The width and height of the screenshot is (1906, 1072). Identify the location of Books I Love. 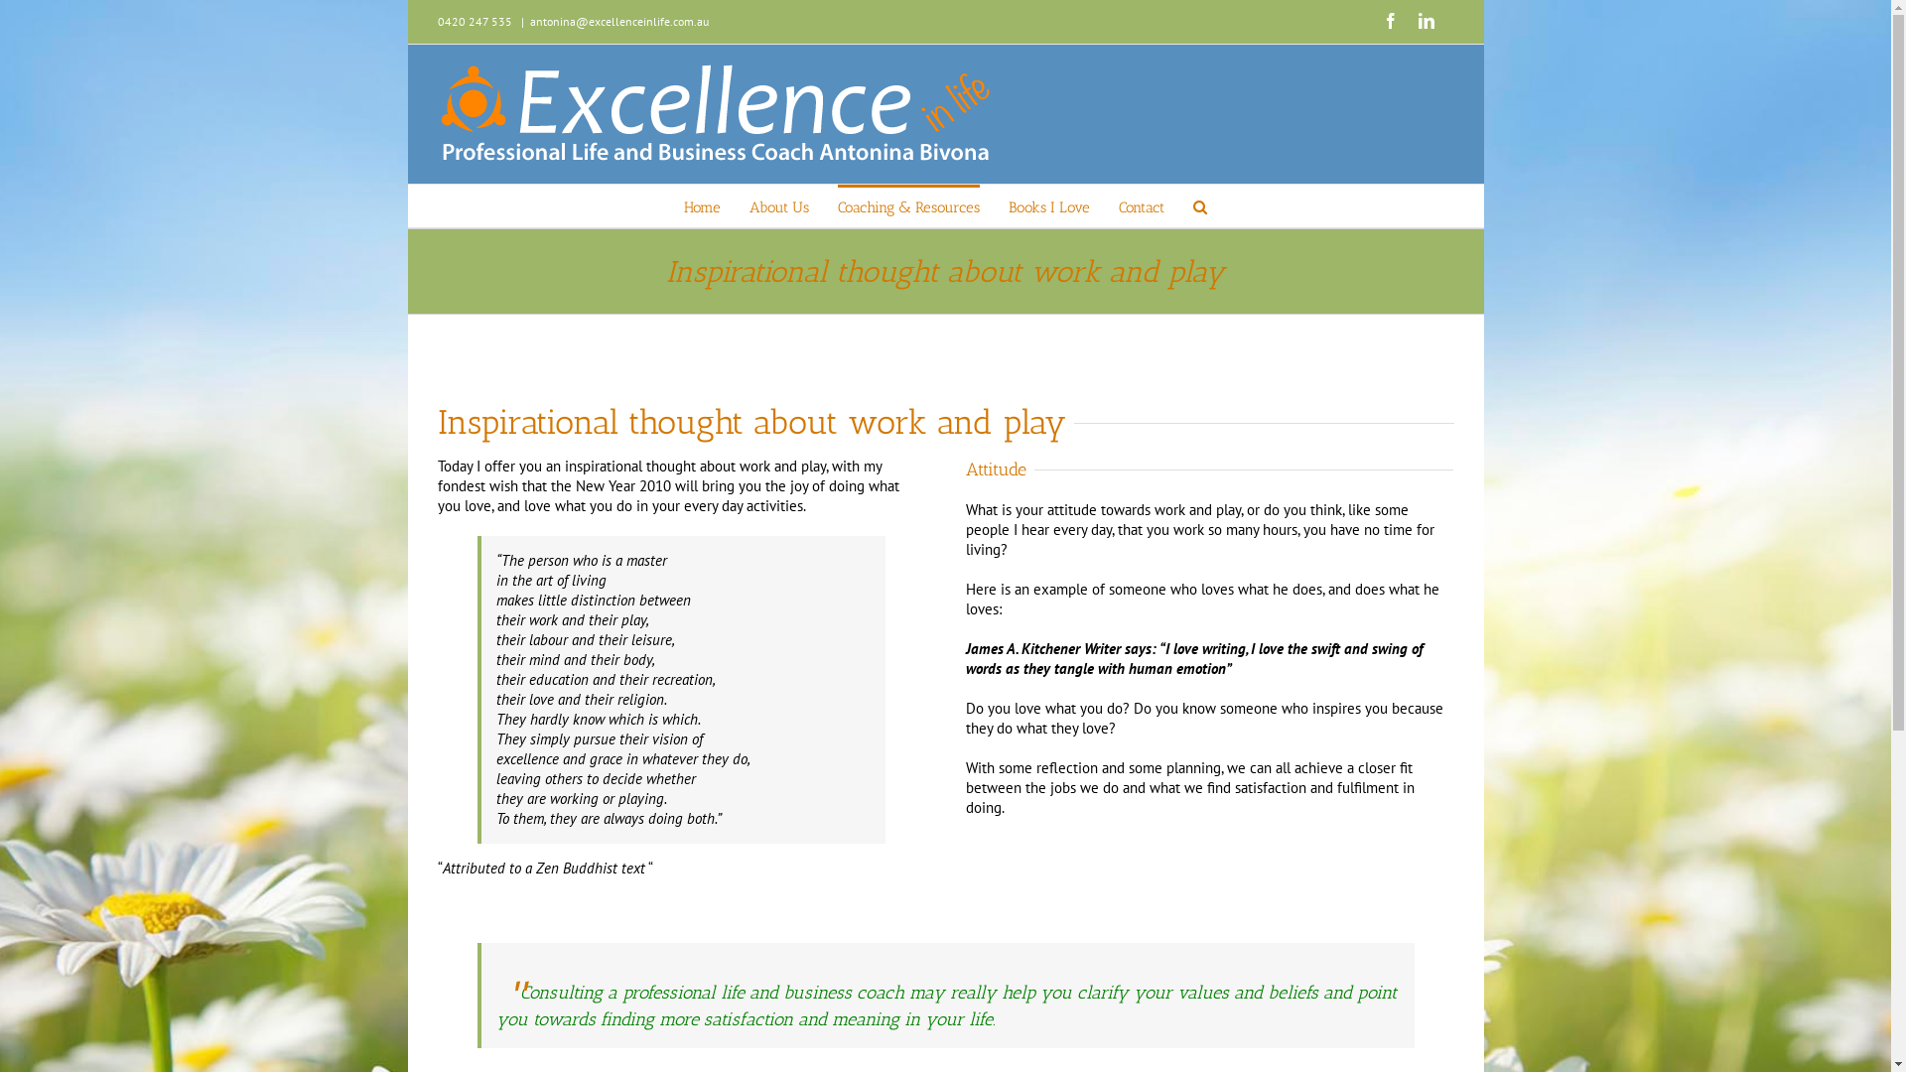
(1049, 206).